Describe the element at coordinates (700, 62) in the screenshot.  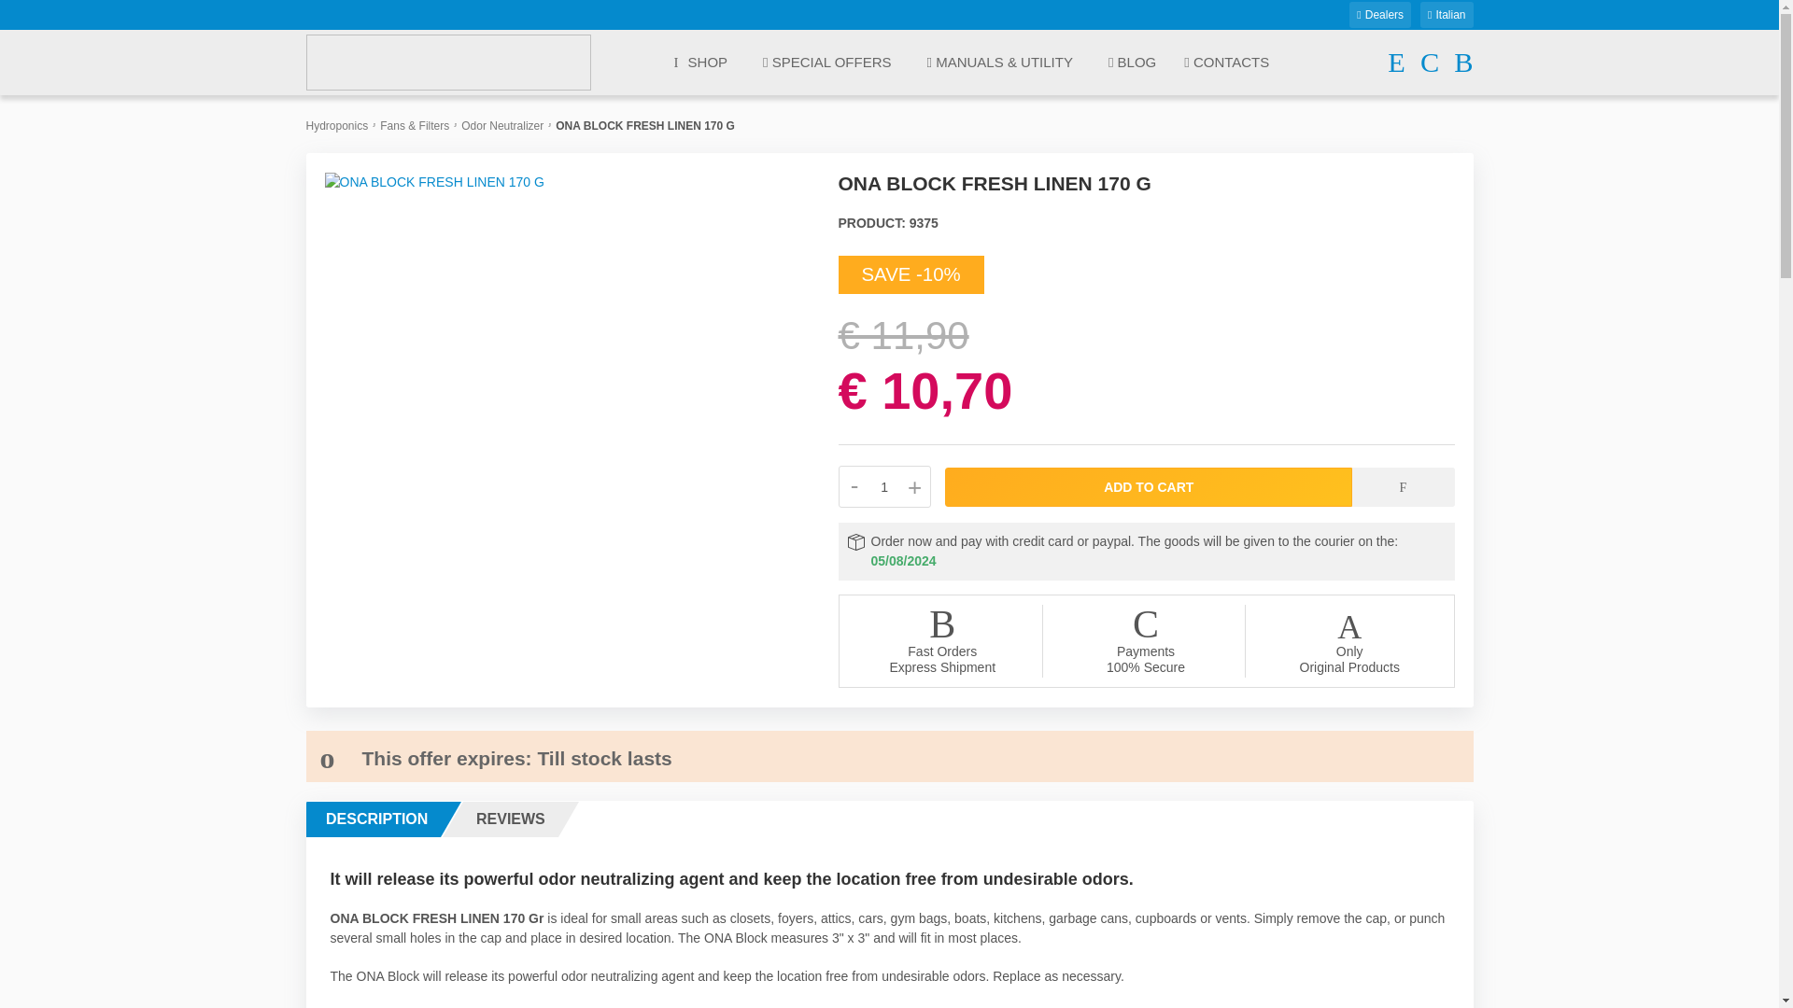
I see `SHOP` at that location.